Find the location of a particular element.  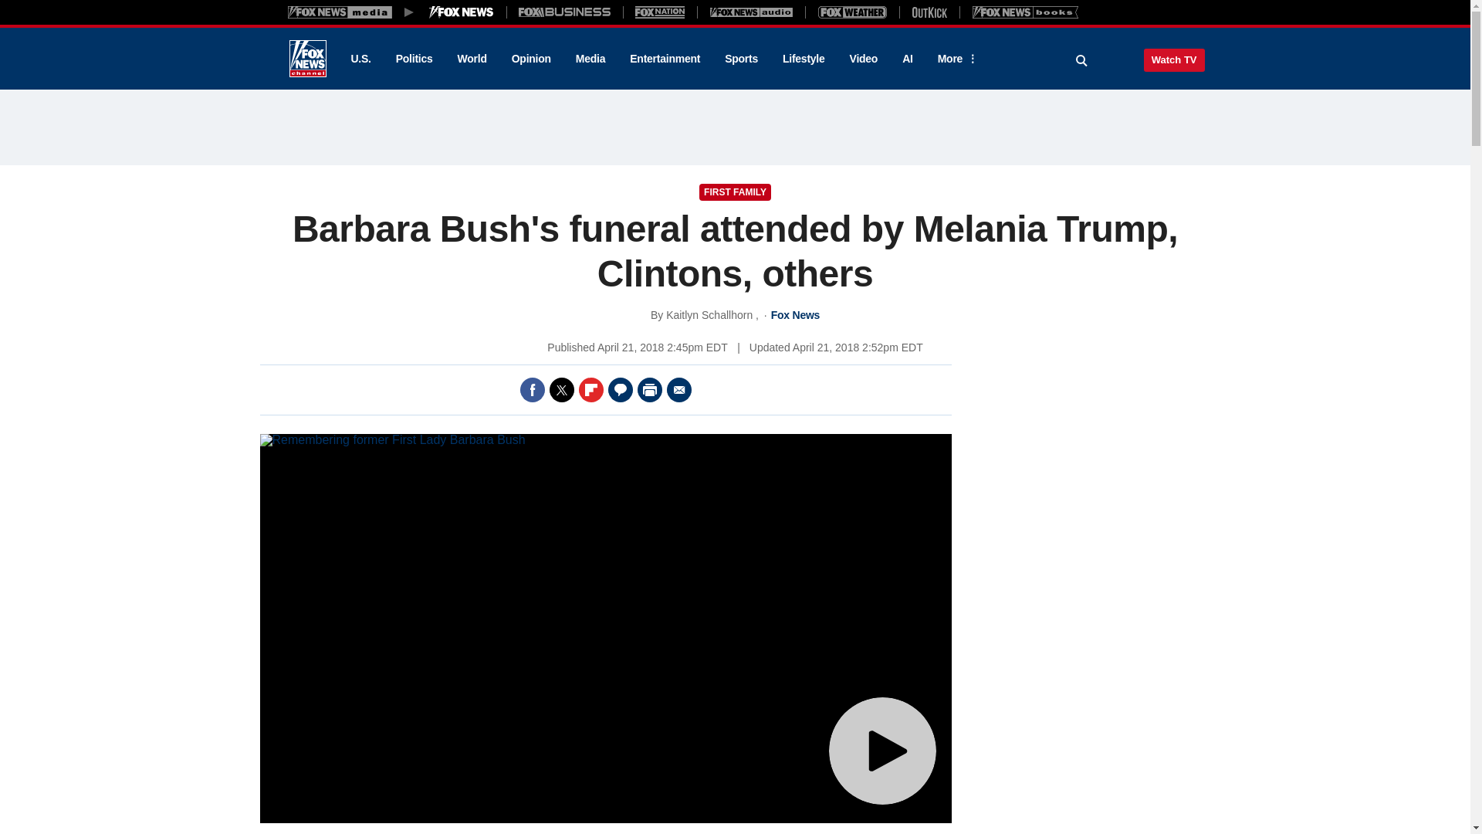

Politics is located at coordinates (414, 59).